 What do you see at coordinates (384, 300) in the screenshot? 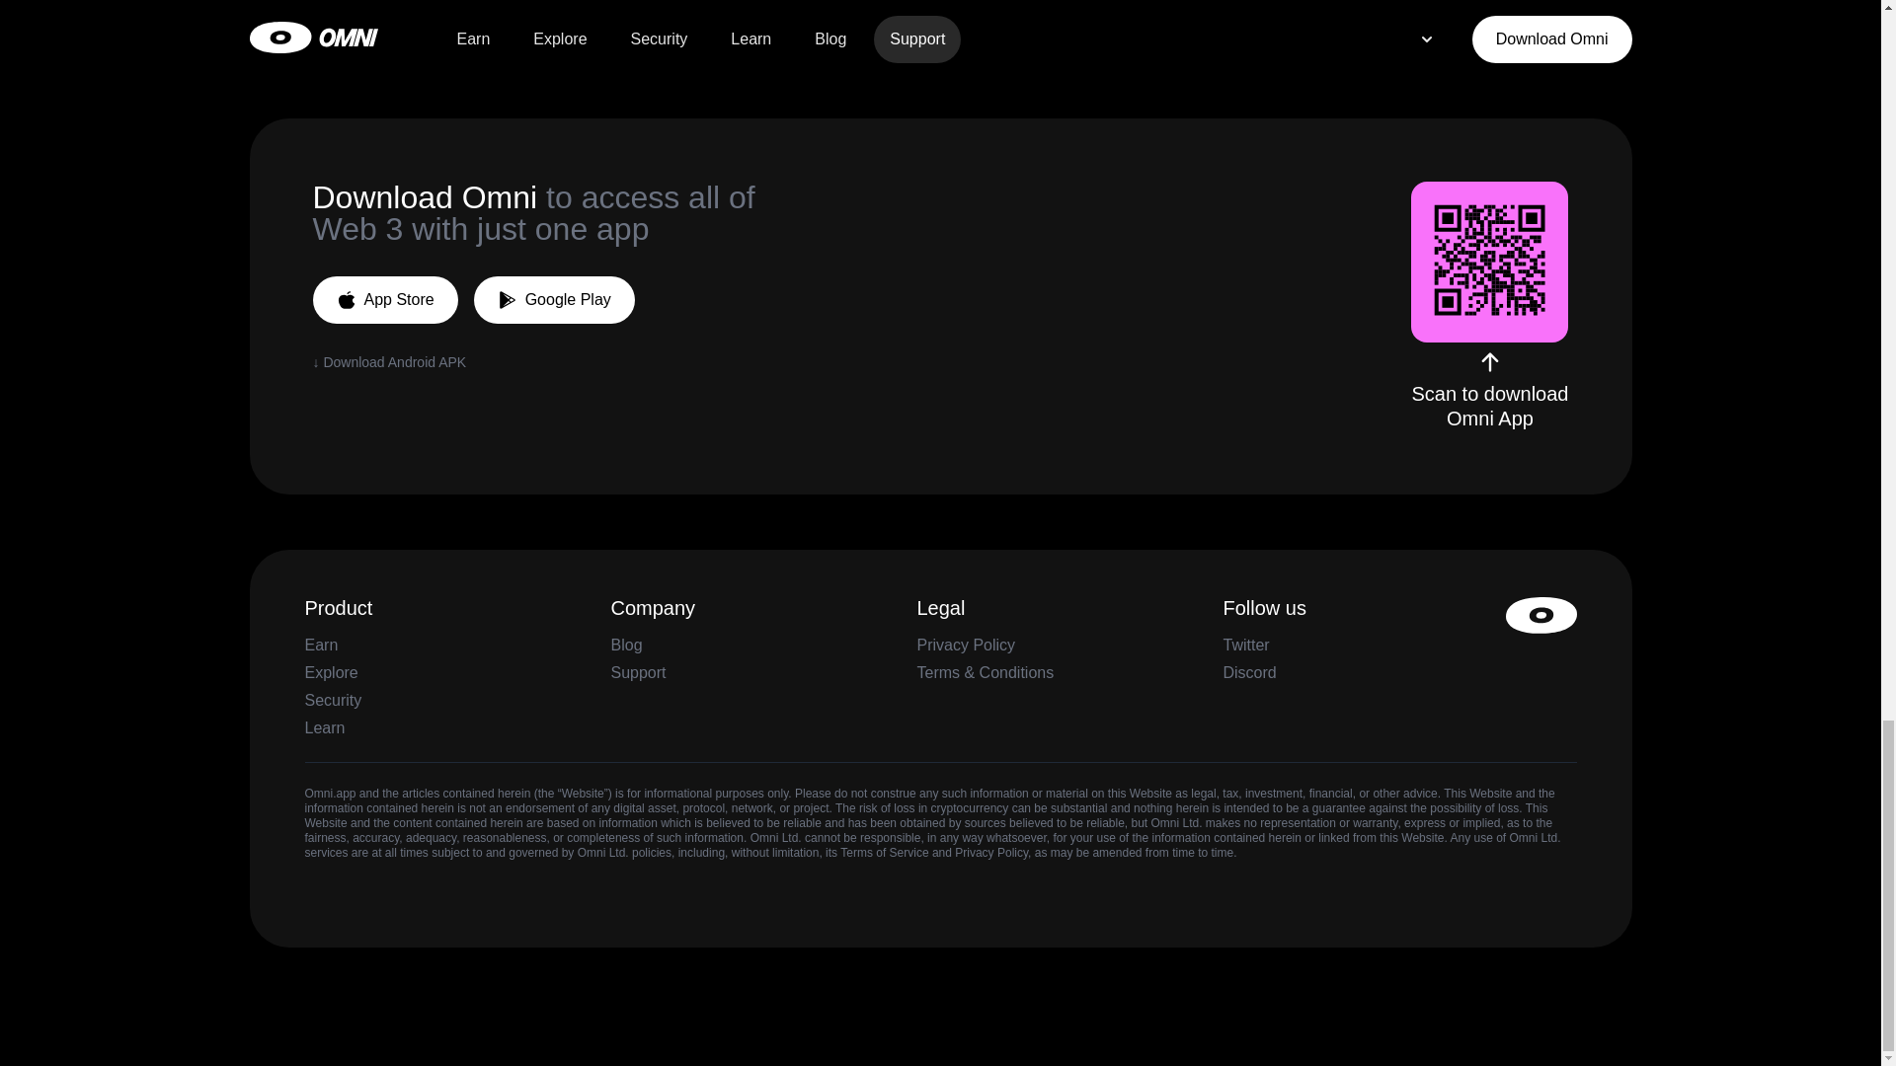
I see `App Store` at bounding box center [384, 300].